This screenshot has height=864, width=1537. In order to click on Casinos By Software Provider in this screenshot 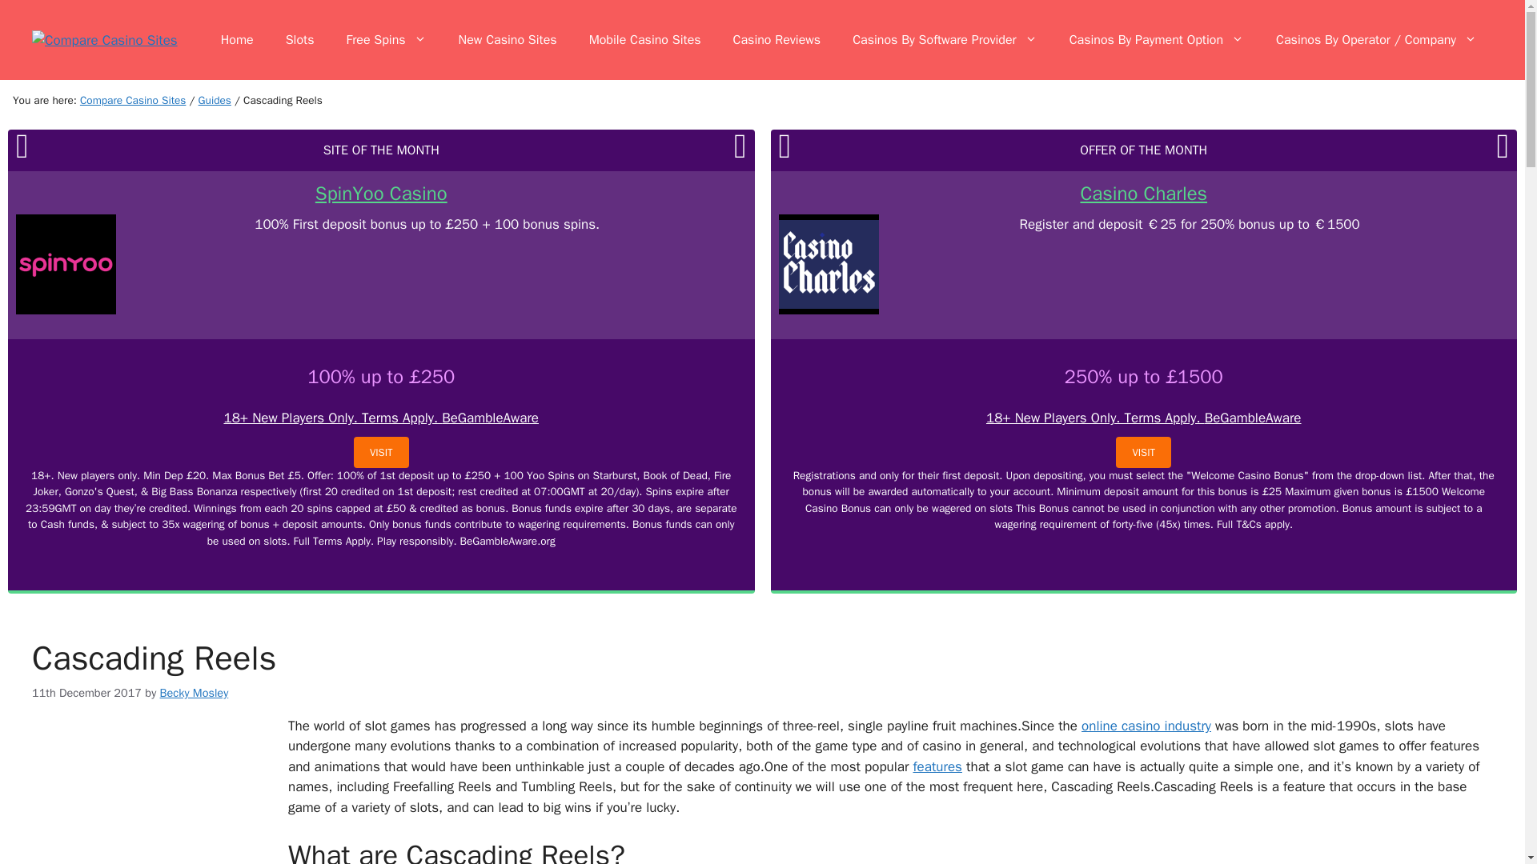, I will do `click(945, 40)`.